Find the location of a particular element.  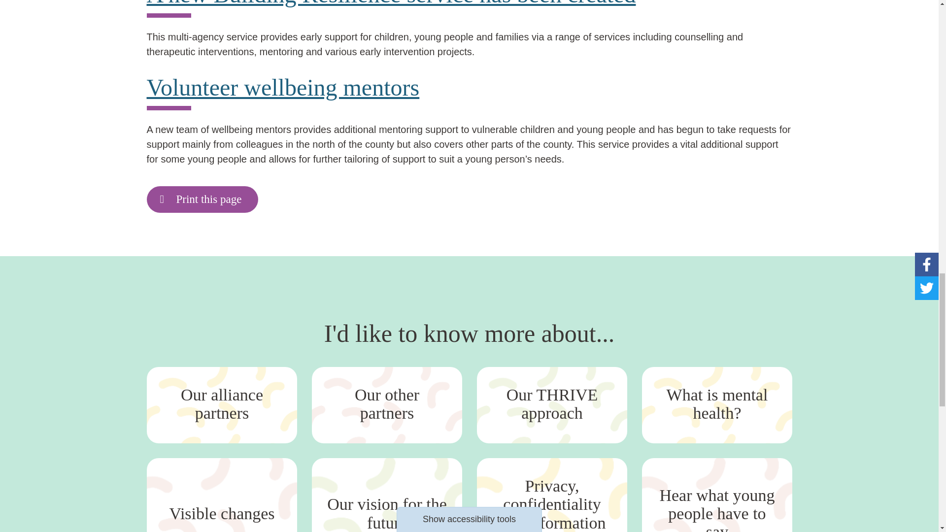

Our THRIVE approach is located at coordinates (552, 405).